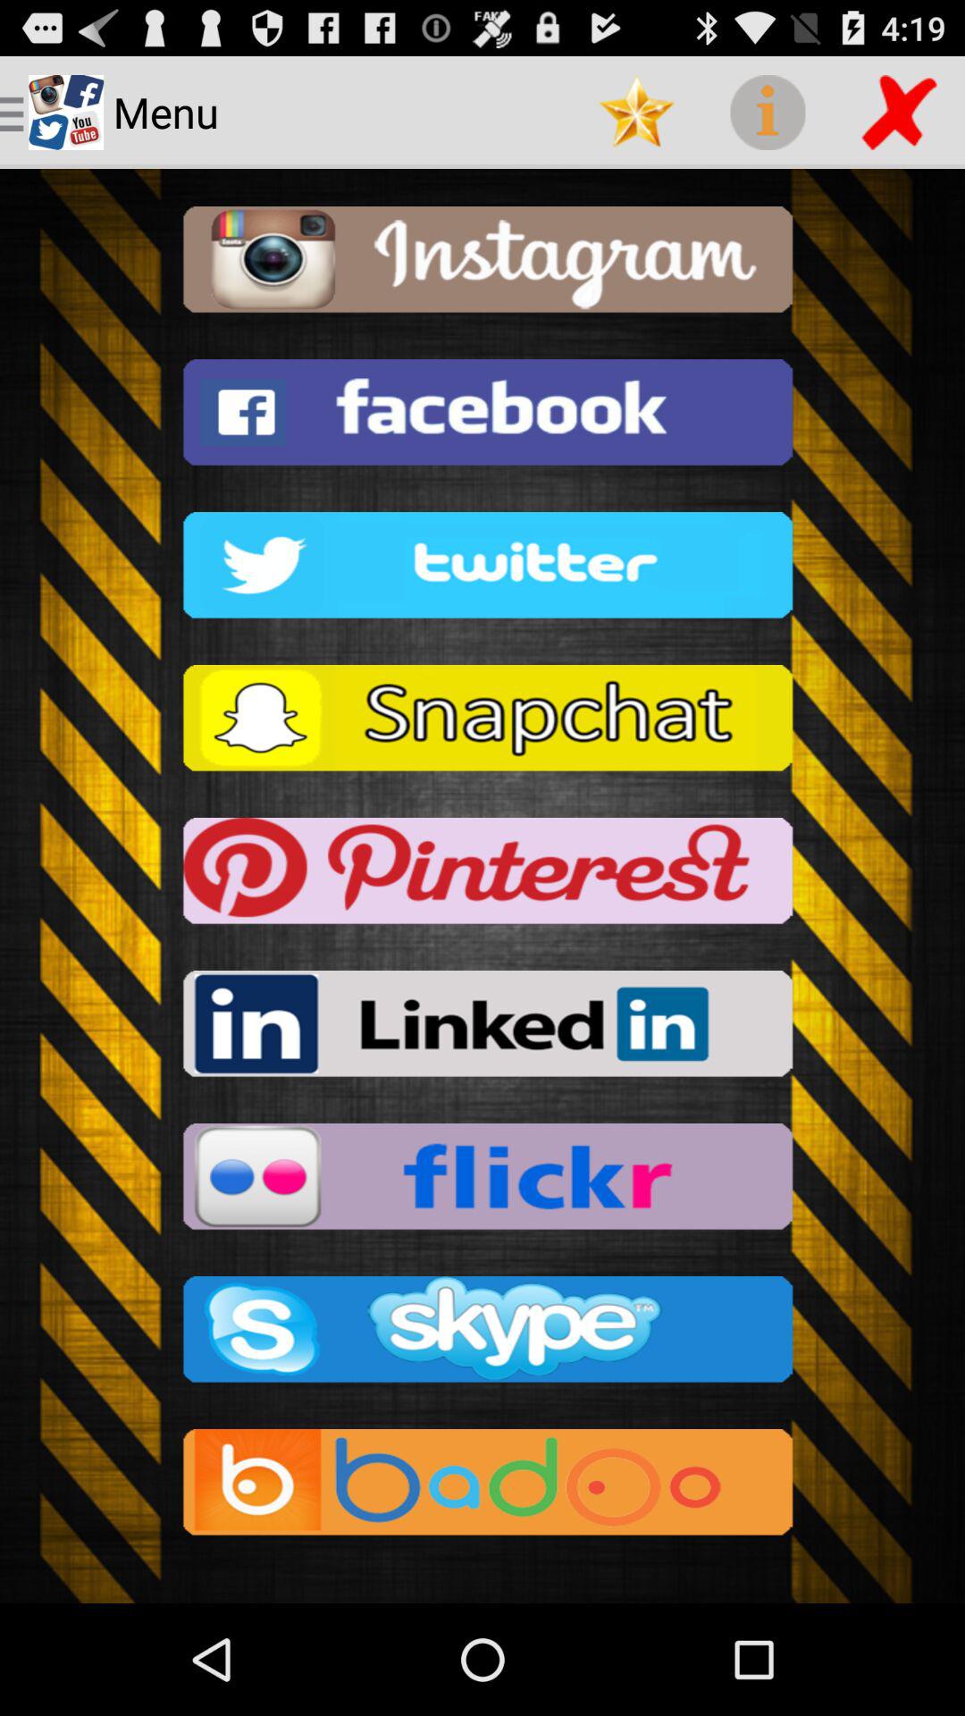 The height and width of the screenshot is (1716, 965). Describe the element at coordinates (482, 570) in the screenshot. I see `click on the button which is above the snapchat` at that location.